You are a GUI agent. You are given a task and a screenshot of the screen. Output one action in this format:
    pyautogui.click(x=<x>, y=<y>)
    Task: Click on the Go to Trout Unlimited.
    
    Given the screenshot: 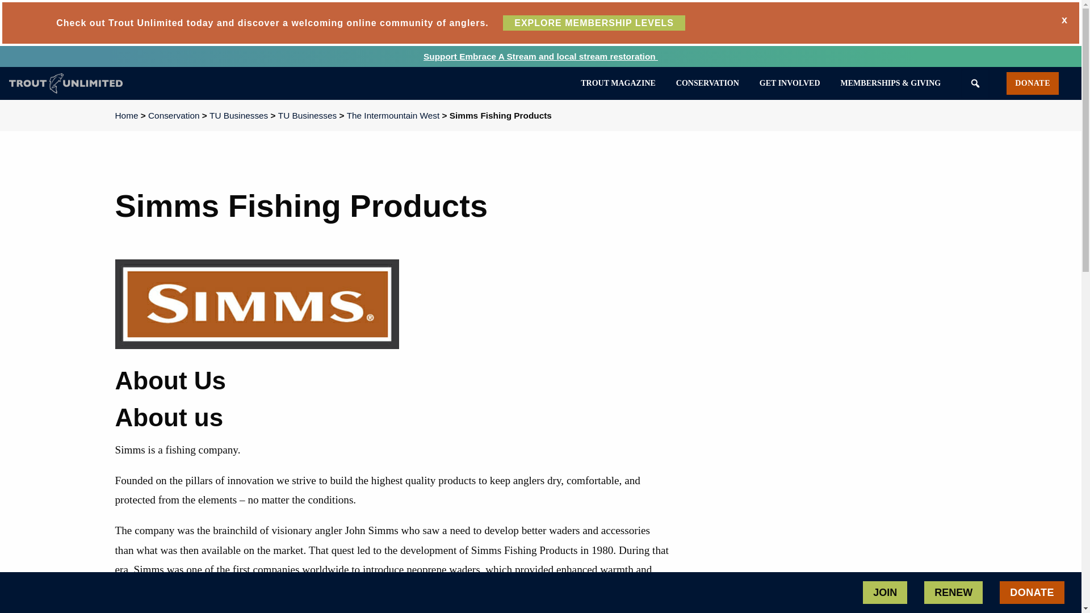 What is the action you would take?
    pyautogui.click(x=126, y=115)
    